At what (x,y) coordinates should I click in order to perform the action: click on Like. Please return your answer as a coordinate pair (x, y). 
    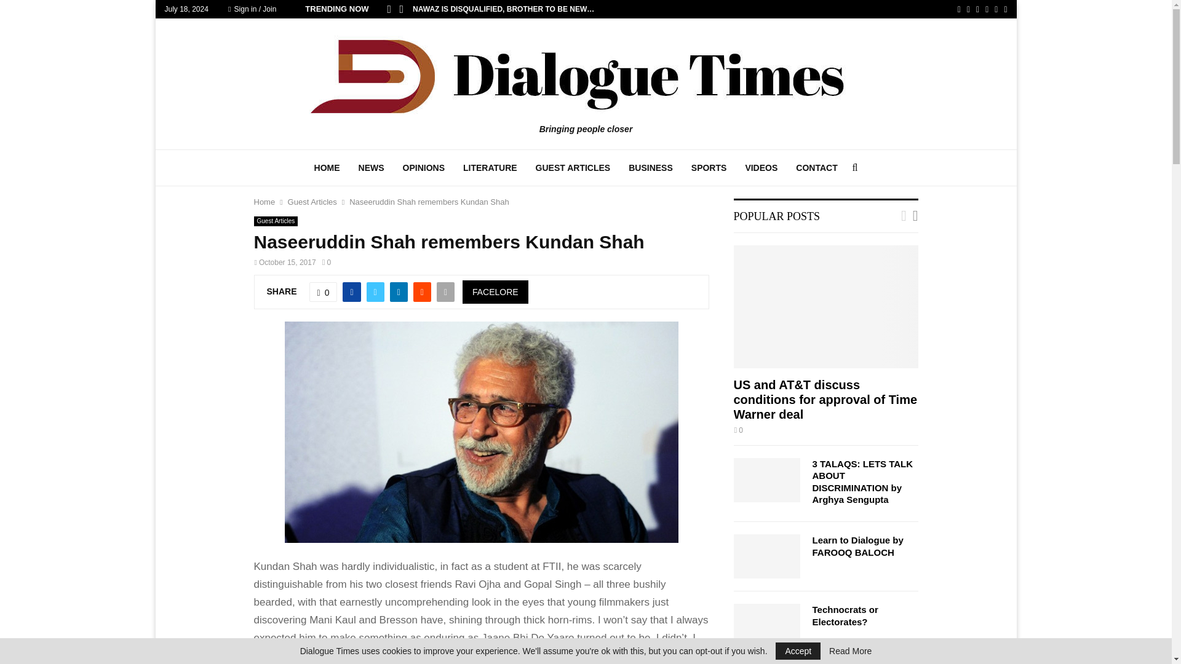
    Looking at the image, I should click on (324, 292).